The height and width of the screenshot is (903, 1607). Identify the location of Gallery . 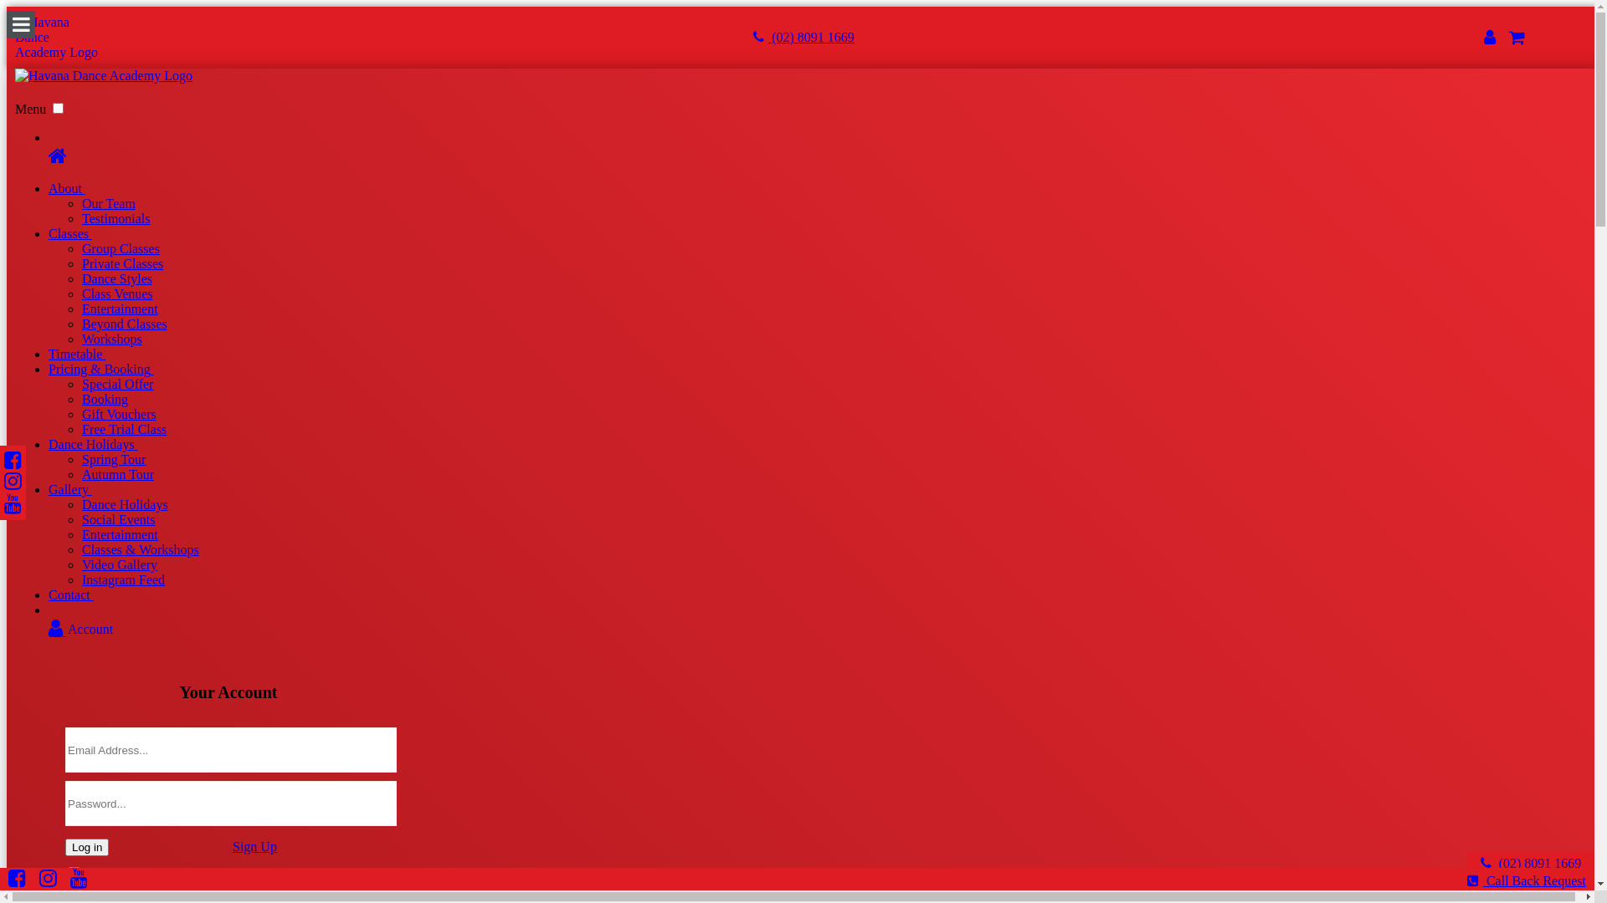
(70, 490).